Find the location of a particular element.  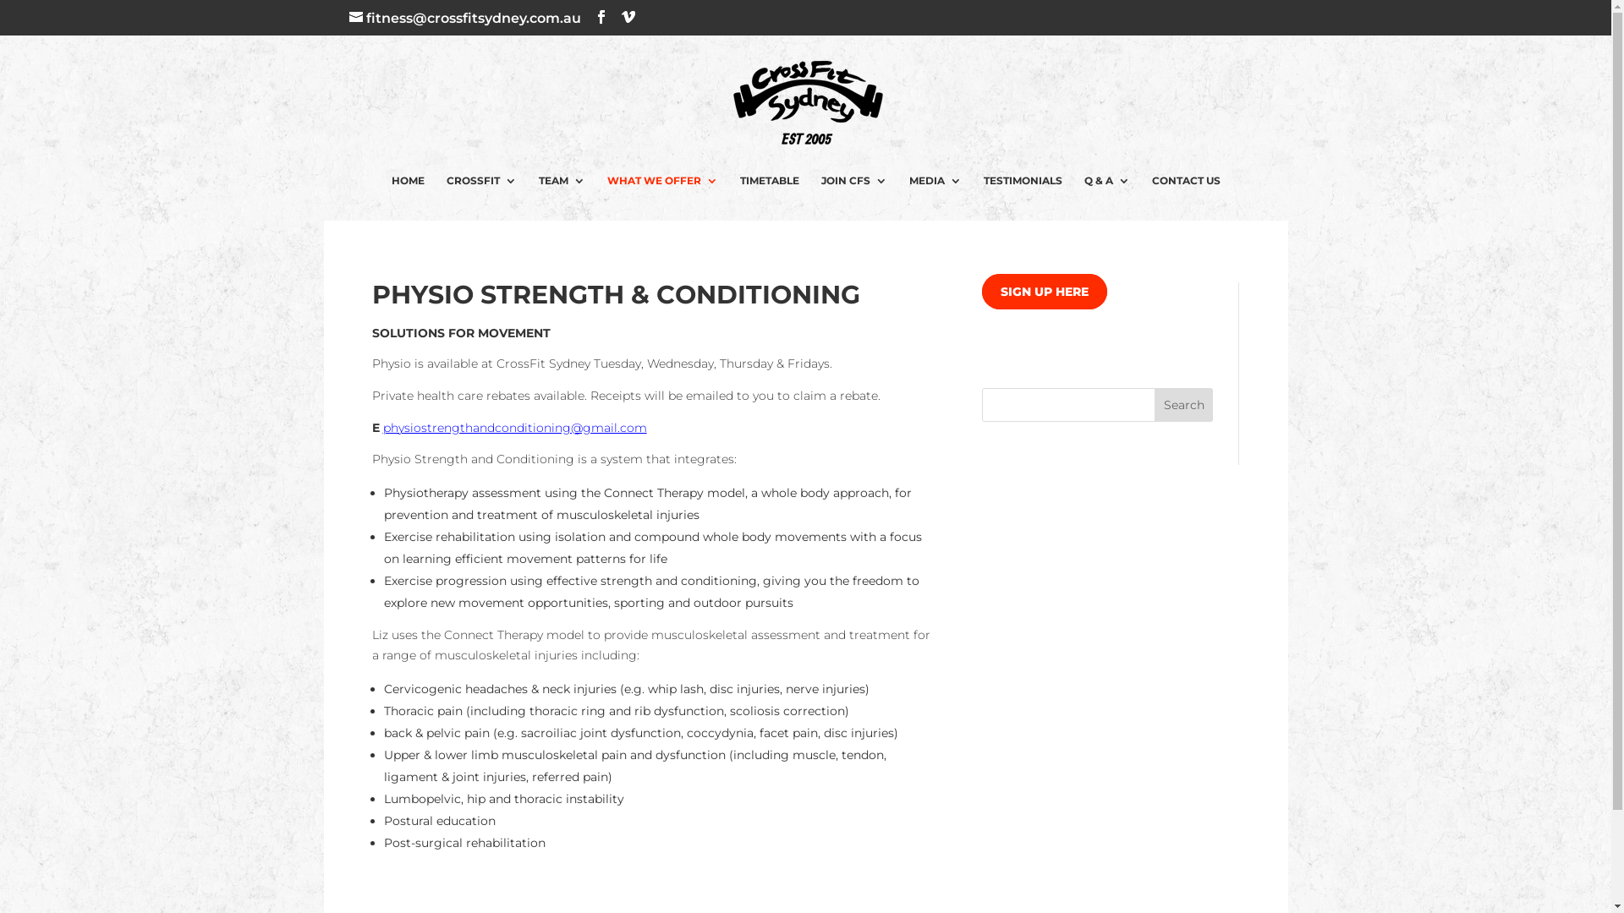

Q & A is located at coordinates (1107, 186).